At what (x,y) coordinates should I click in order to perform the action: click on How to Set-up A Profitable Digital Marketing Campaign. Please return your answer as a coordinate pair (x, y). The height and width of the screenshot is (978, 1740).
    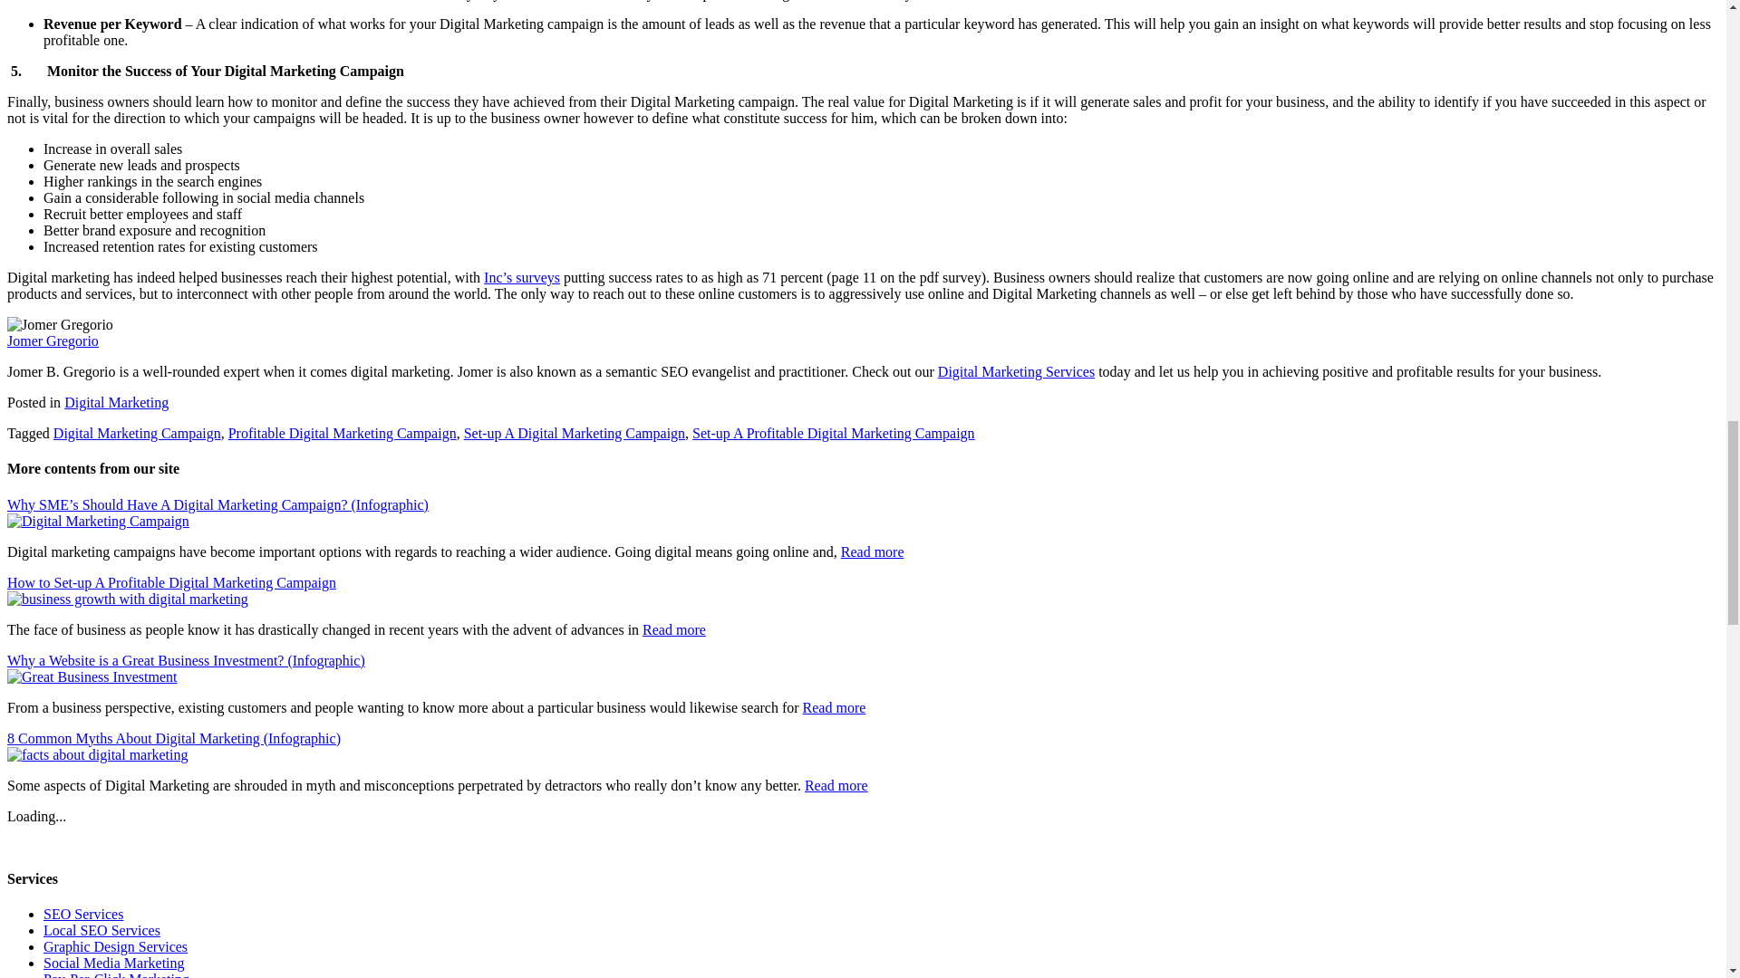
    Looking at the image, I should click on (127, 598).